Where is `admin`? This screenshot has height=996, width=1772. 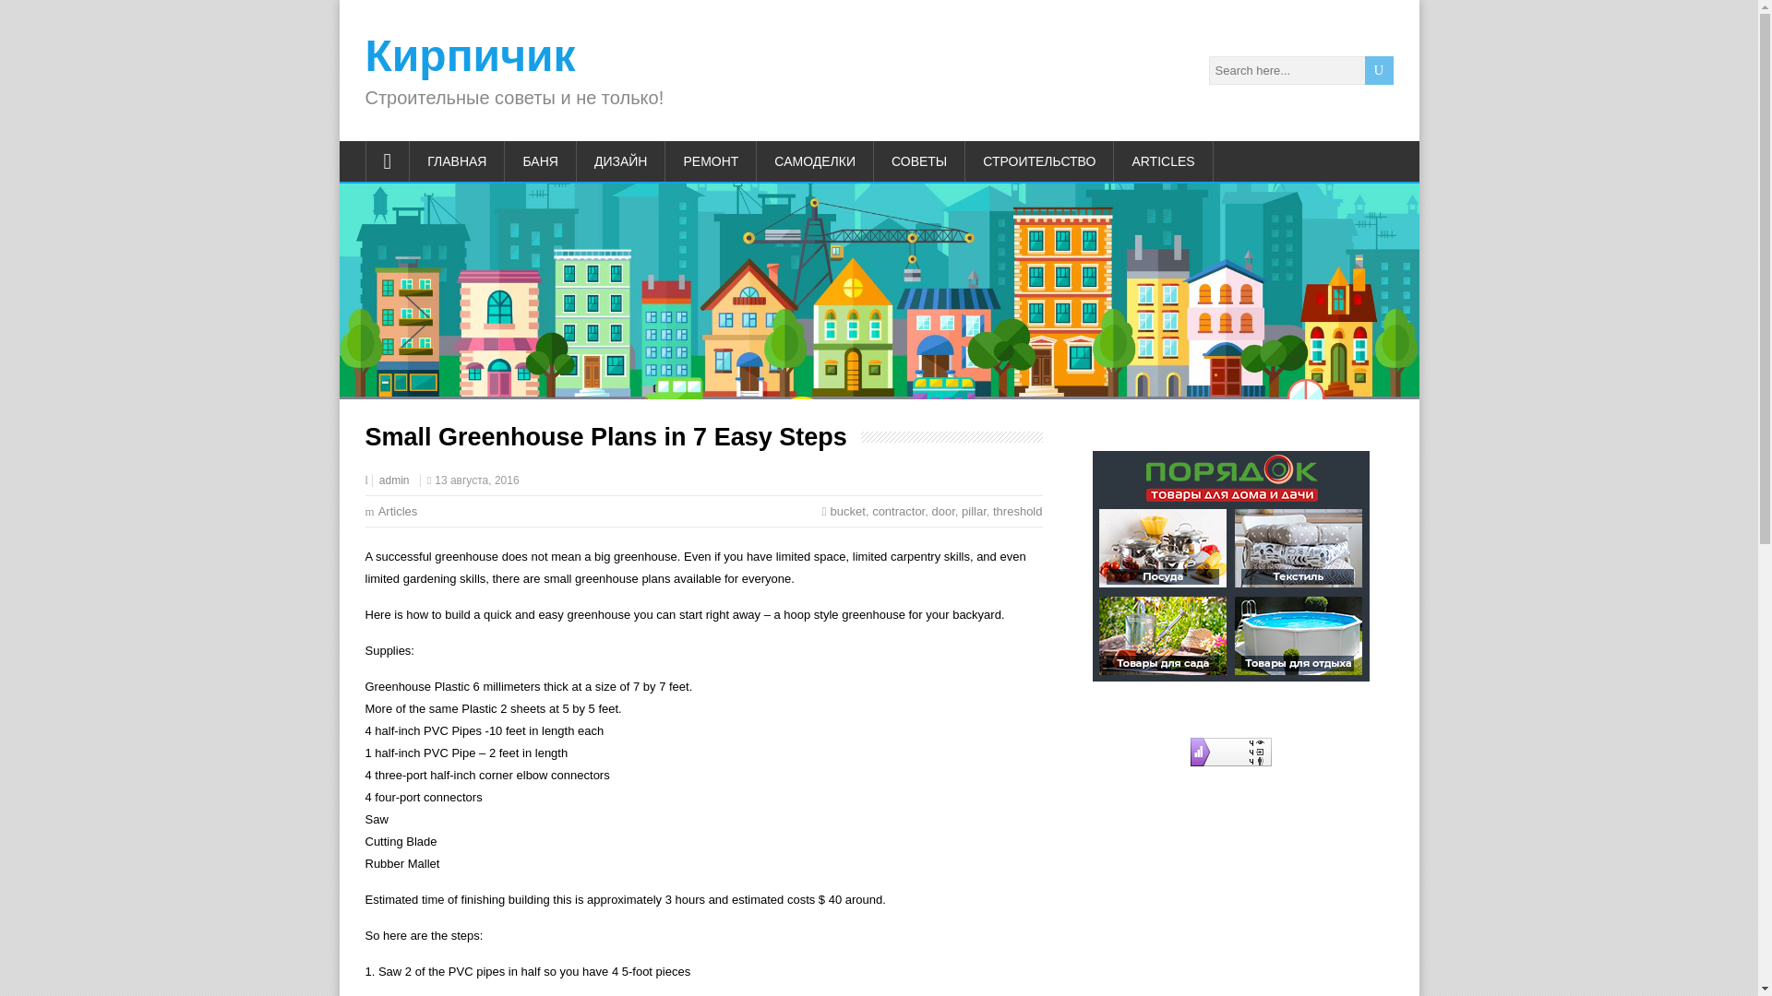 admin is located at coordinates (393, 480).